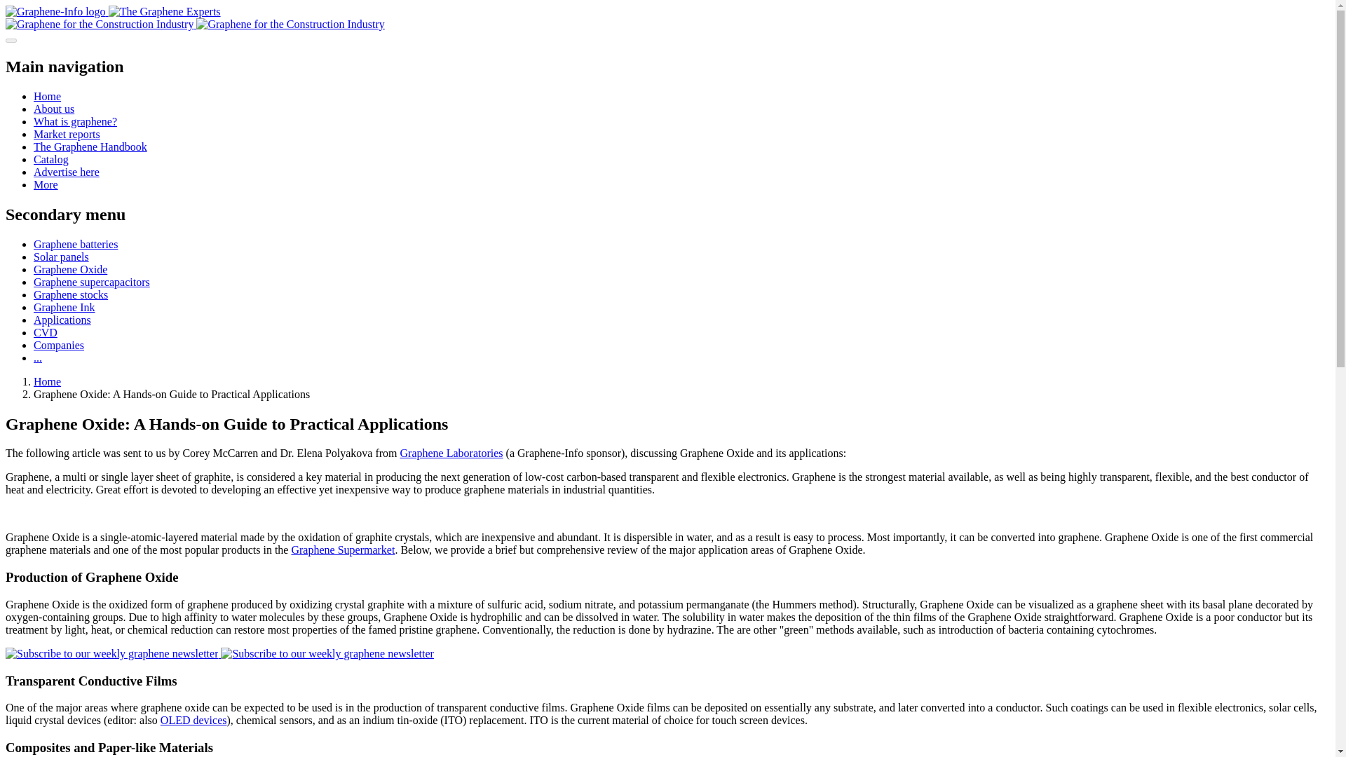 The height and width of the screenshot is (757, 1346). I want to click on Home, so click(47, 95).